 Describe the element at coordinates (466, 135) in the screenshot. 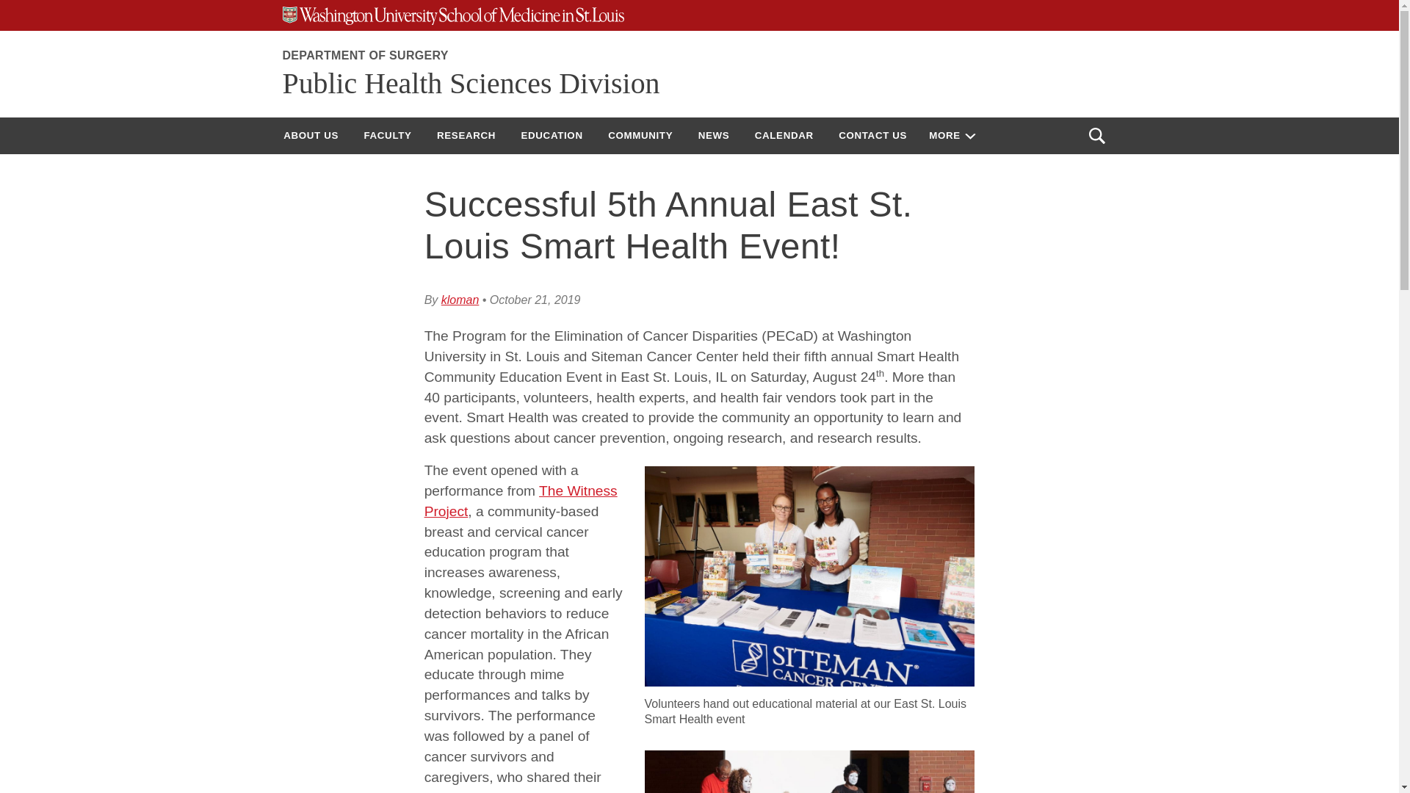

I see `RESEARCH` at that location.